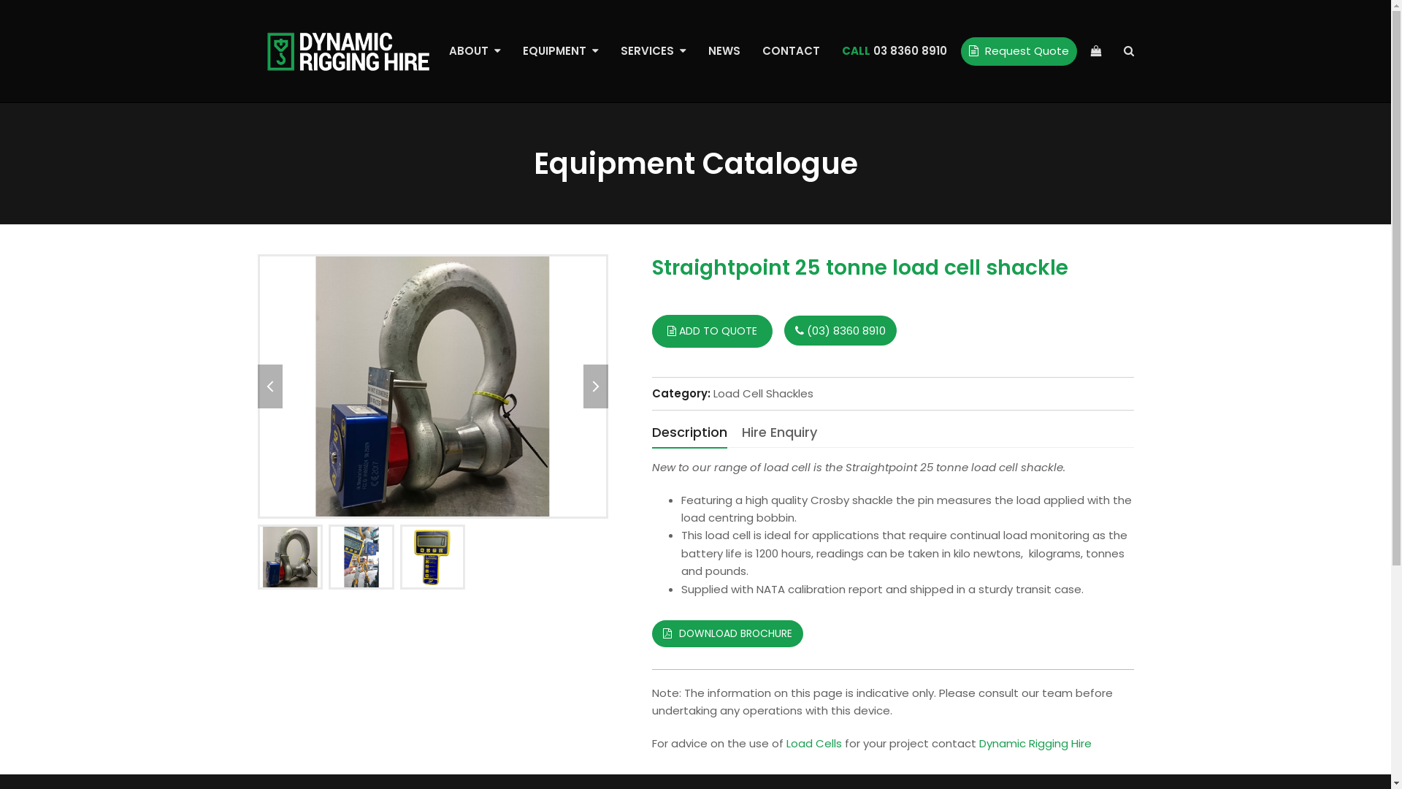 This screenshot has width=1402, height=789. What do you see at coordinates (727, 634) in the screenshot?
I see `DOWNLOAD BROCHURE` at bounding box center [727, 634].